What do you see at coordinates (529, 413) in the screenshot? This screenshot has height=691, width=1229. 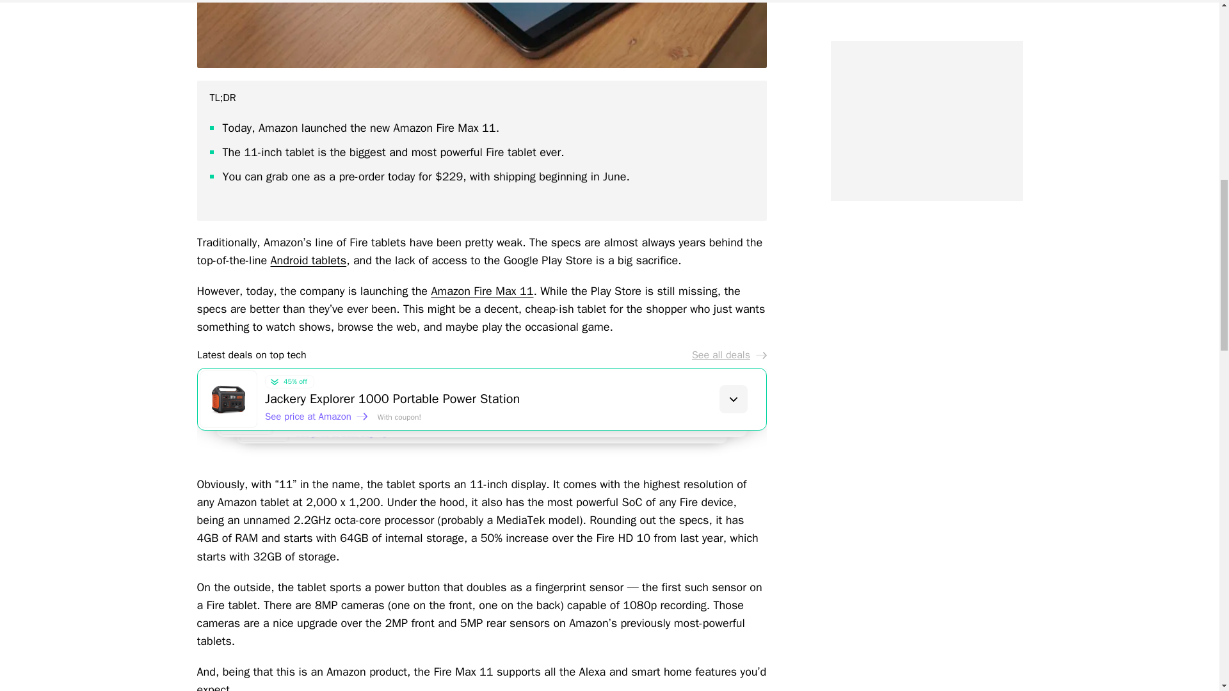 I see `Jackery Explorer 100 Plus` at bounding box center [529, 413].